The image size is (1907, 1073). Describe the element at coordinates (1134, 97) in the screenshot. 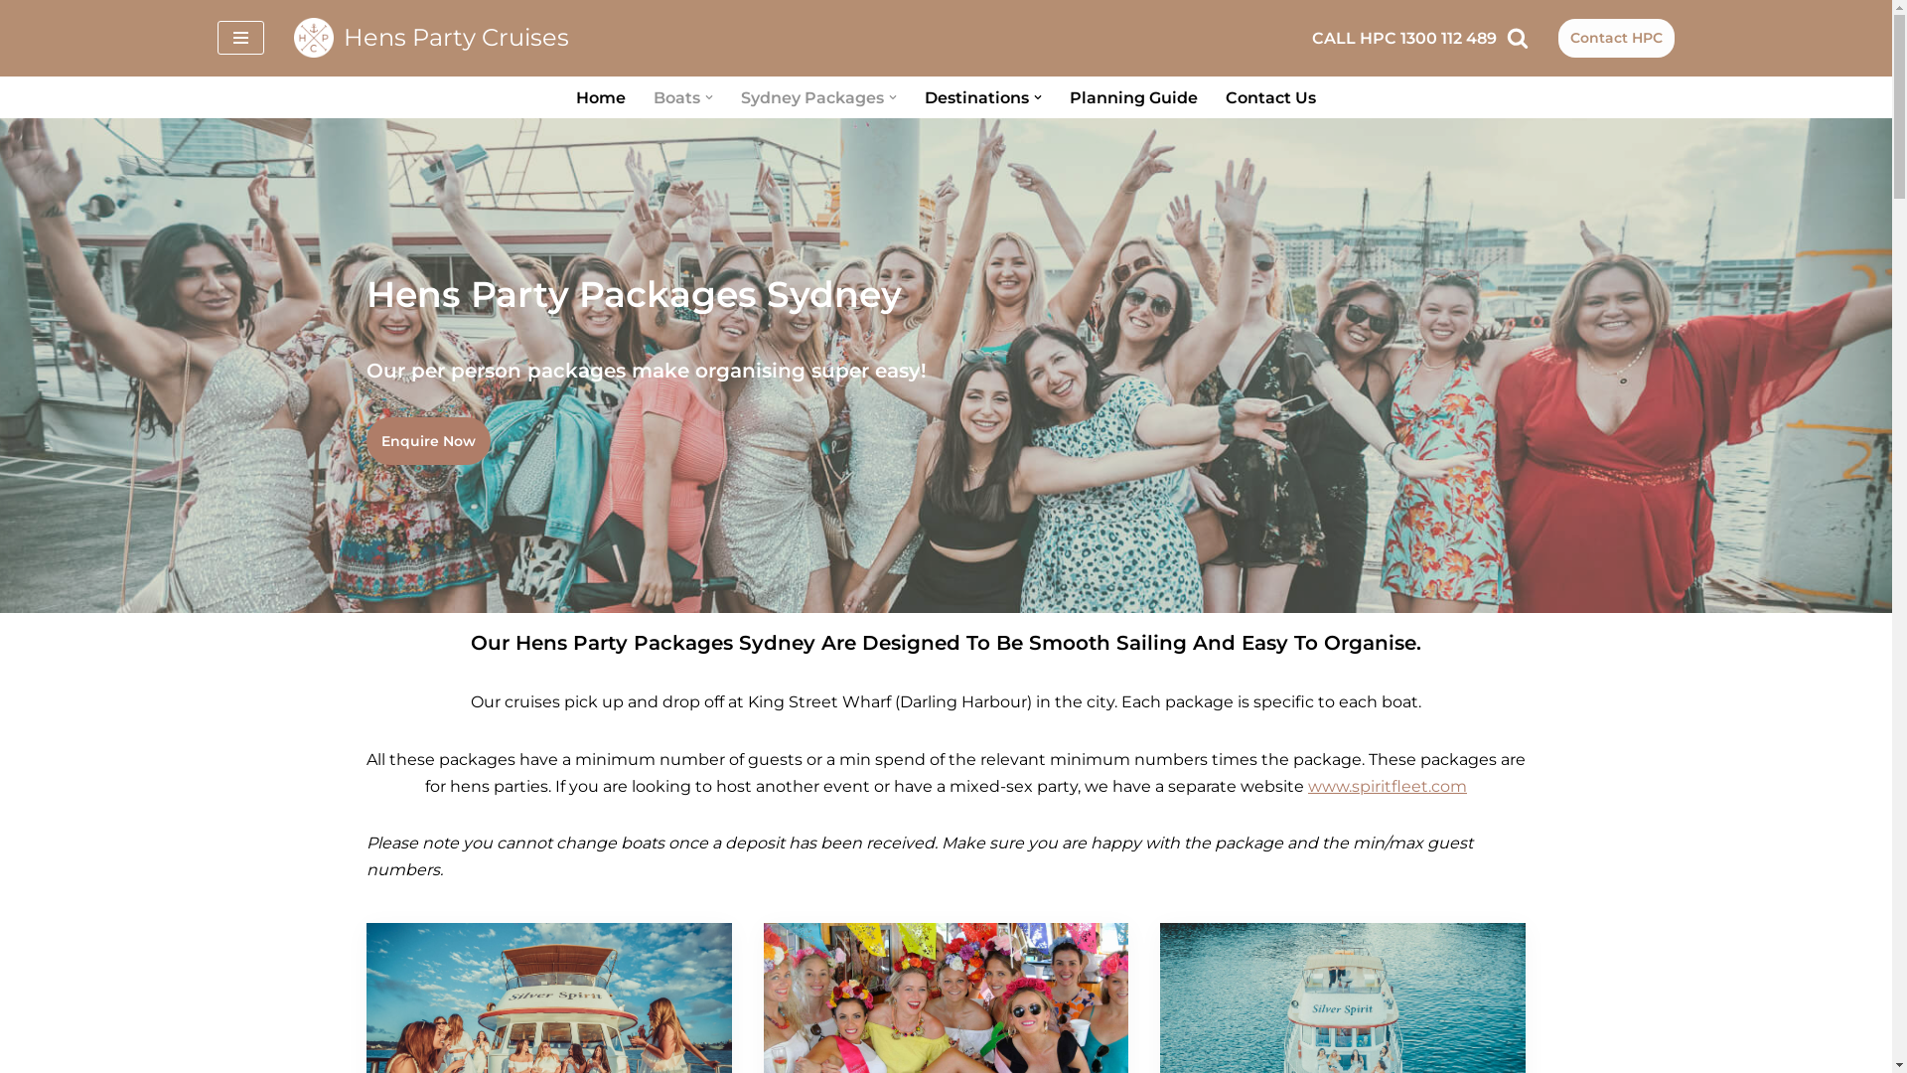

I see `Planning Guide` at that location.